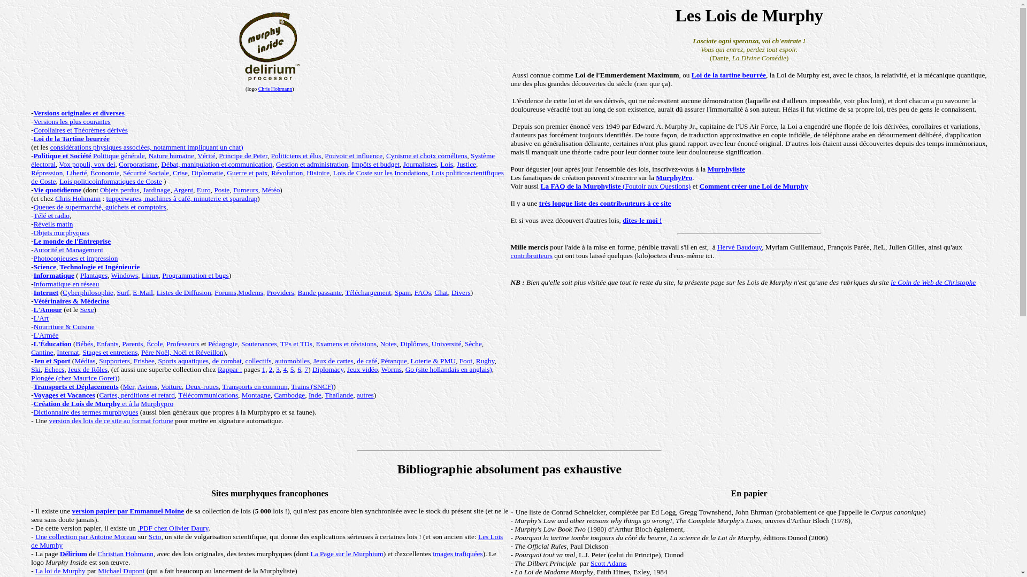 This screenshot has height=577, width=1027. What do you see at coordinates (148, 387) in the screenshot?
I see `Avions` at bounding box center [148, 387].